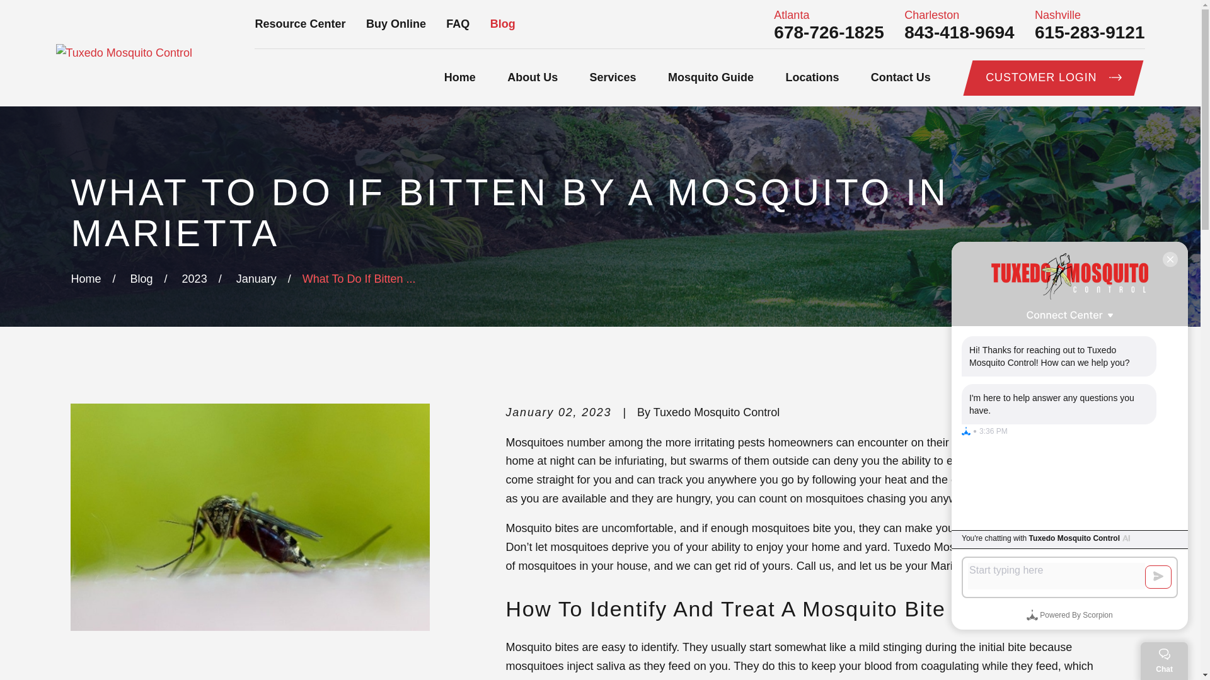  Describe the element at coordinates (299, 24) in the screenshot. I see `Resource Center` at that location.